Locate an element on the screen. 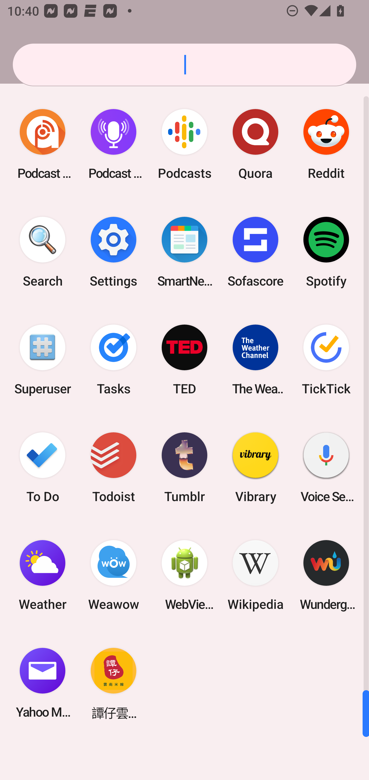 This screenshot has width=369, height=780. TickTick is located at coordinates (326, 359).